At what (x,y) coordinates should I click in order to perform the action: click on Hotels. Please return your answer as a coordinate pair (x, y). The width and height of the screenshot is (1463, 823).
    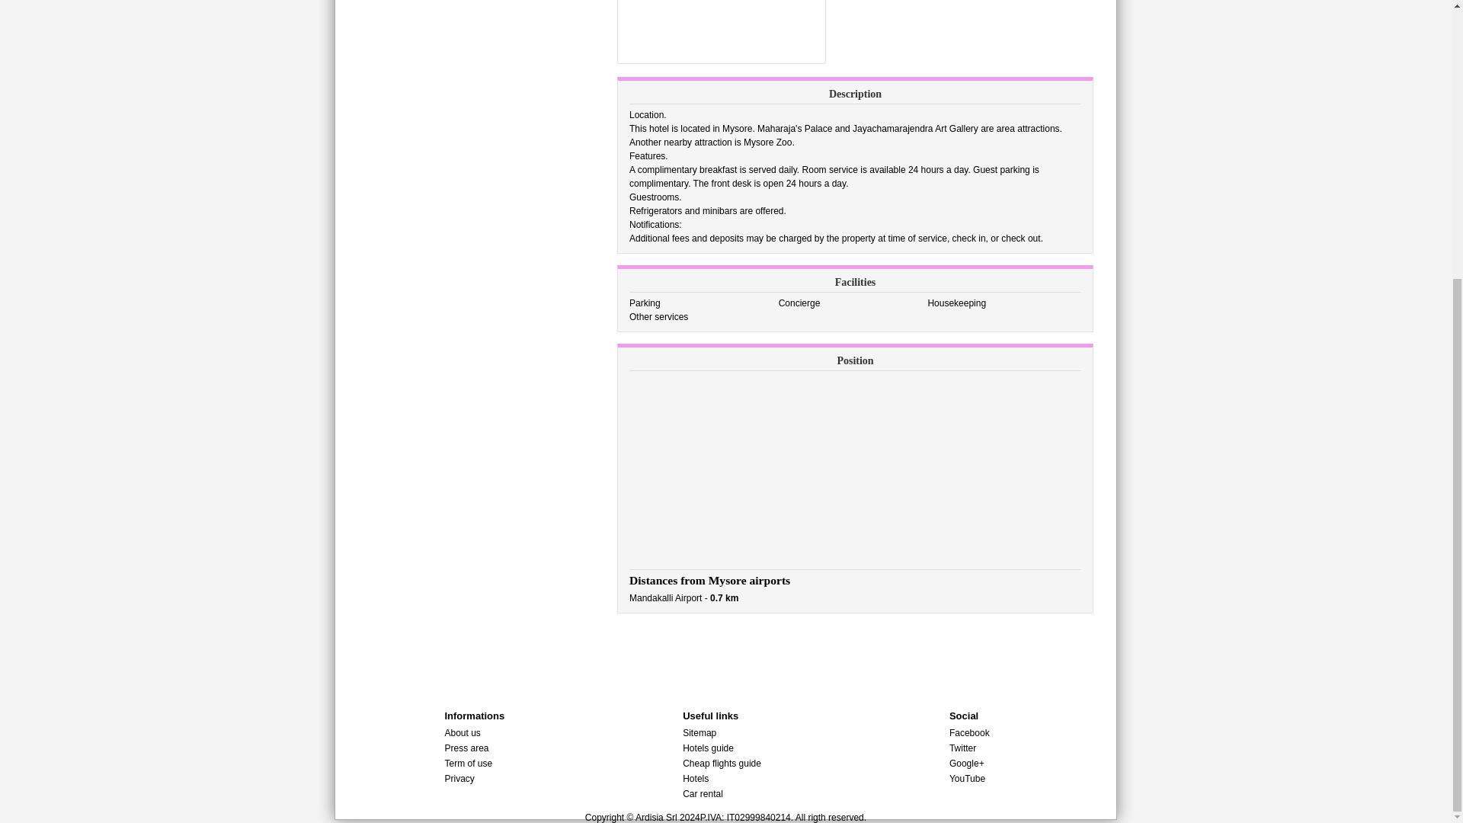
    Looking at the image, I should click on (695, 779).